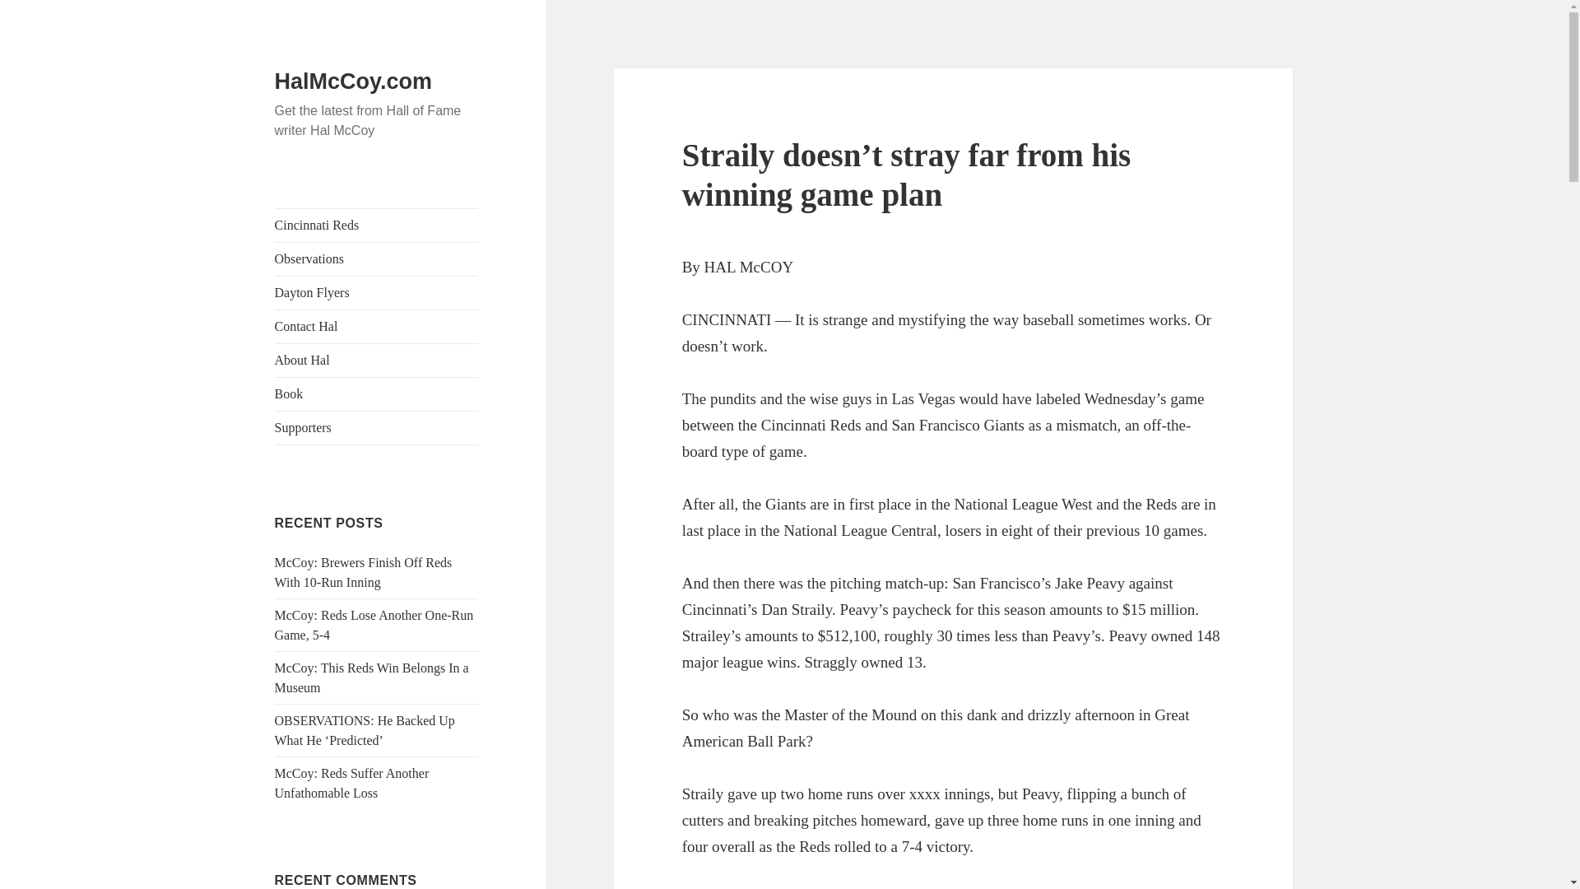  Describe the element at coordinates (374, 624) in the screenshot. I see `McCoy: Reds Lose Another One-Run Game, 5-4` at that location.